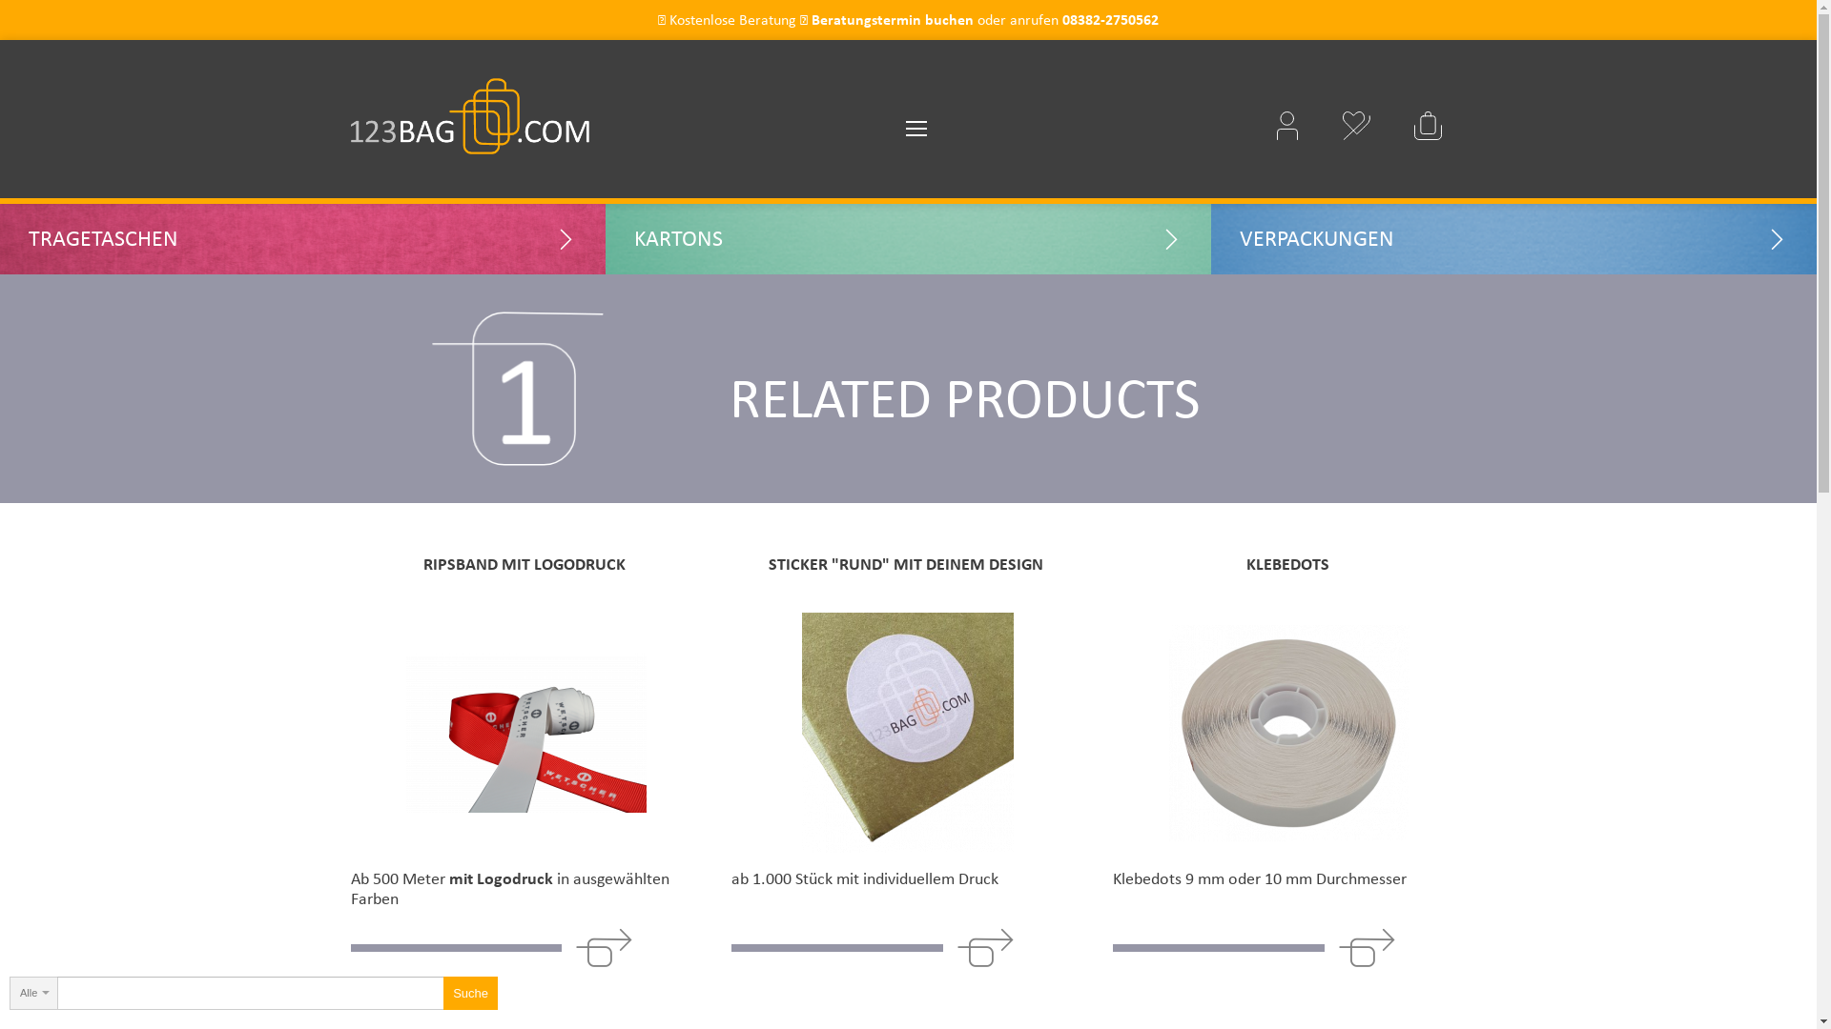  What do you see at coordinates (527, 733) in the screenshot?
I see `Ripsband mit Logodruck` at bounding box center [527, 733].